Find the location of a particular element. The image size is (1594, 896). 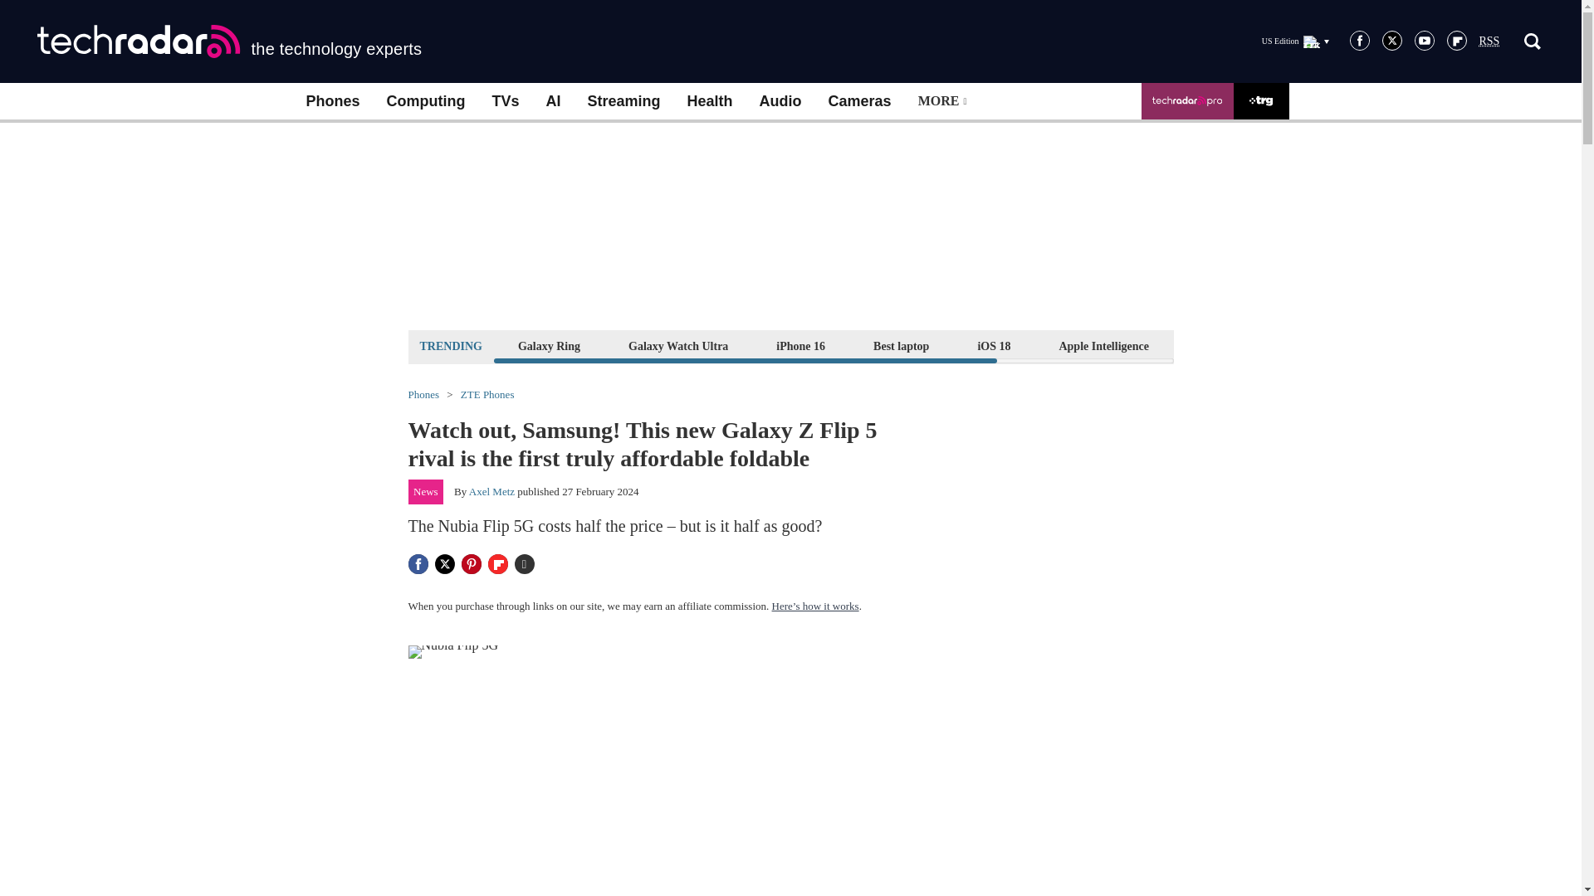

Cameras is located at coordinates (860, 101).